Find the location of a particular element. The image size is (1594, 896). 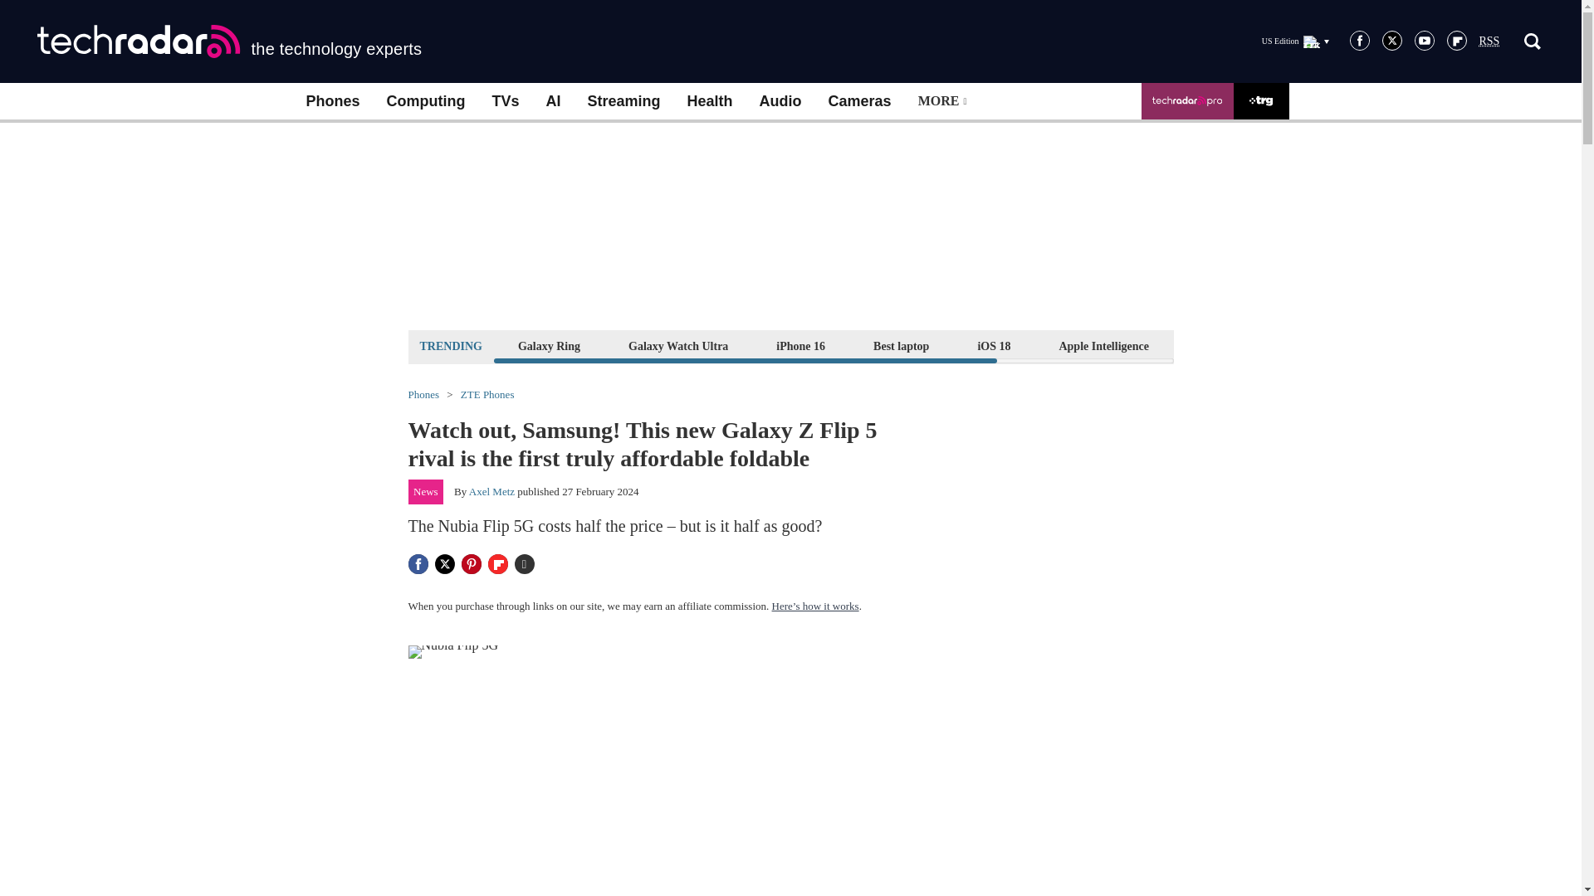

Cameras is located at coordinates (860, 101).